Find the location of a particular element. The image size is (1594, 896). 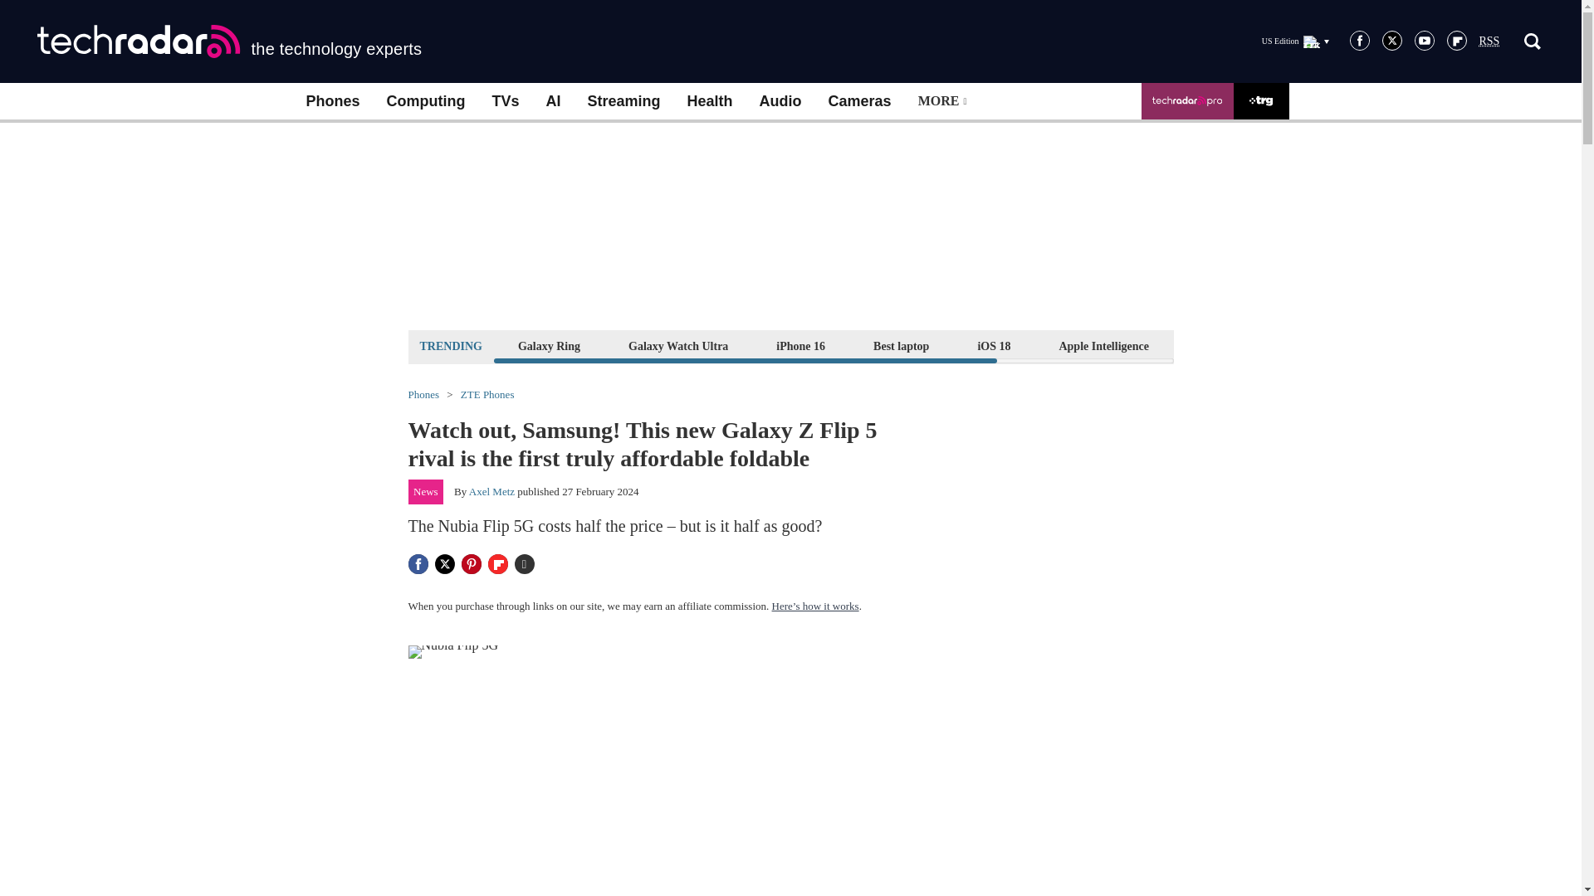

Cameras is located at coordinates (860, 101).